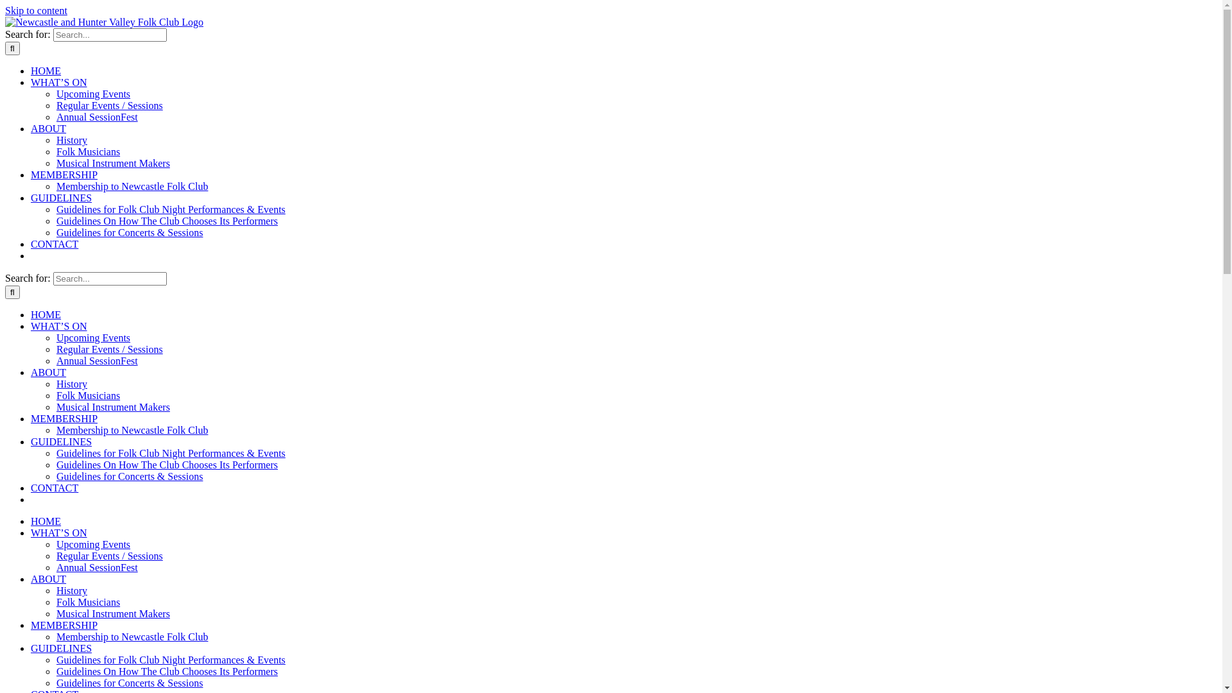 This screenshot has width=1232, height=693. What do you see at coordinates (113, 163) in the screenshot?
I see `Musical Instrument Makers` at bounding box center [113, 163].